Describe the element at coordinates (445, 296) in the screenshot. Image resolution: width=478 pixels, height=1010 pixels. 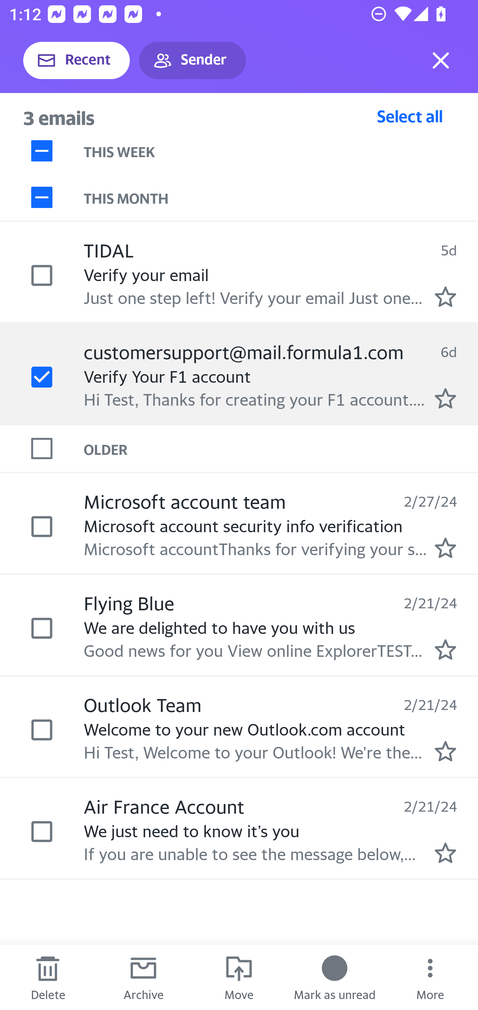
I see `Mark as starred.` at that location.